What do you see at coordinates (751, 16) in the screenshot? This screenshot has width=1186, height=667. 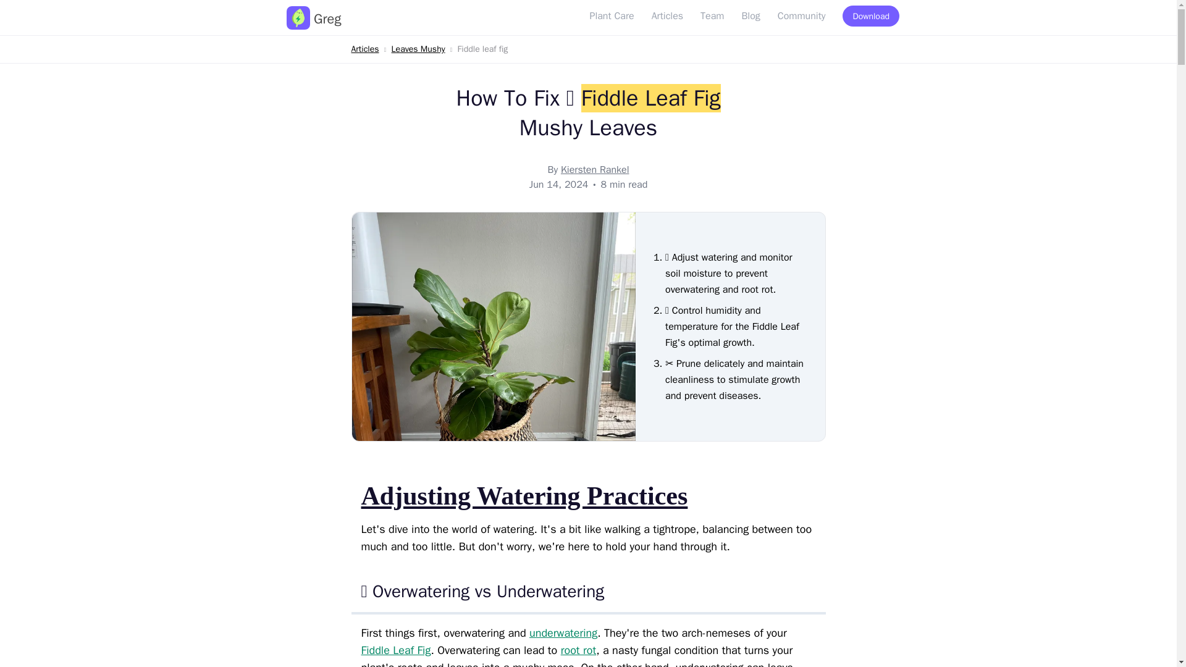 I see `Blog` at bounding box center [751, 16].